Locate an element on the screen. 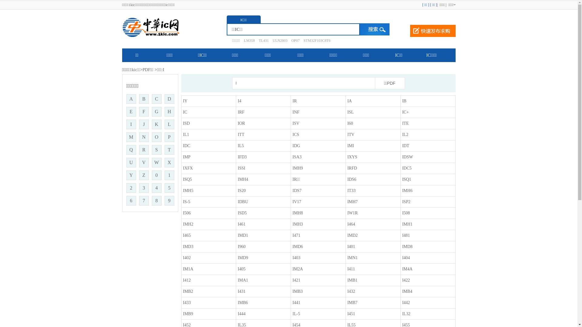 This screenshot has height=327, width=582. IS20 is located at coordinates (242, 191).